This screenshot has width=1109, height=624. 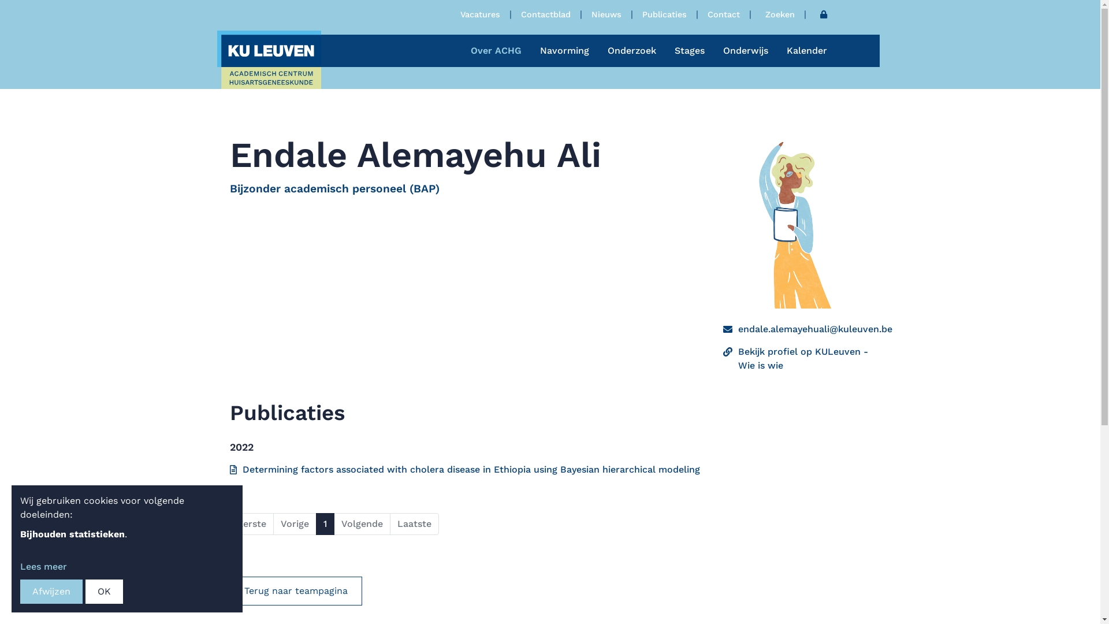 I want to click on 1, so click(x=325, y=524).